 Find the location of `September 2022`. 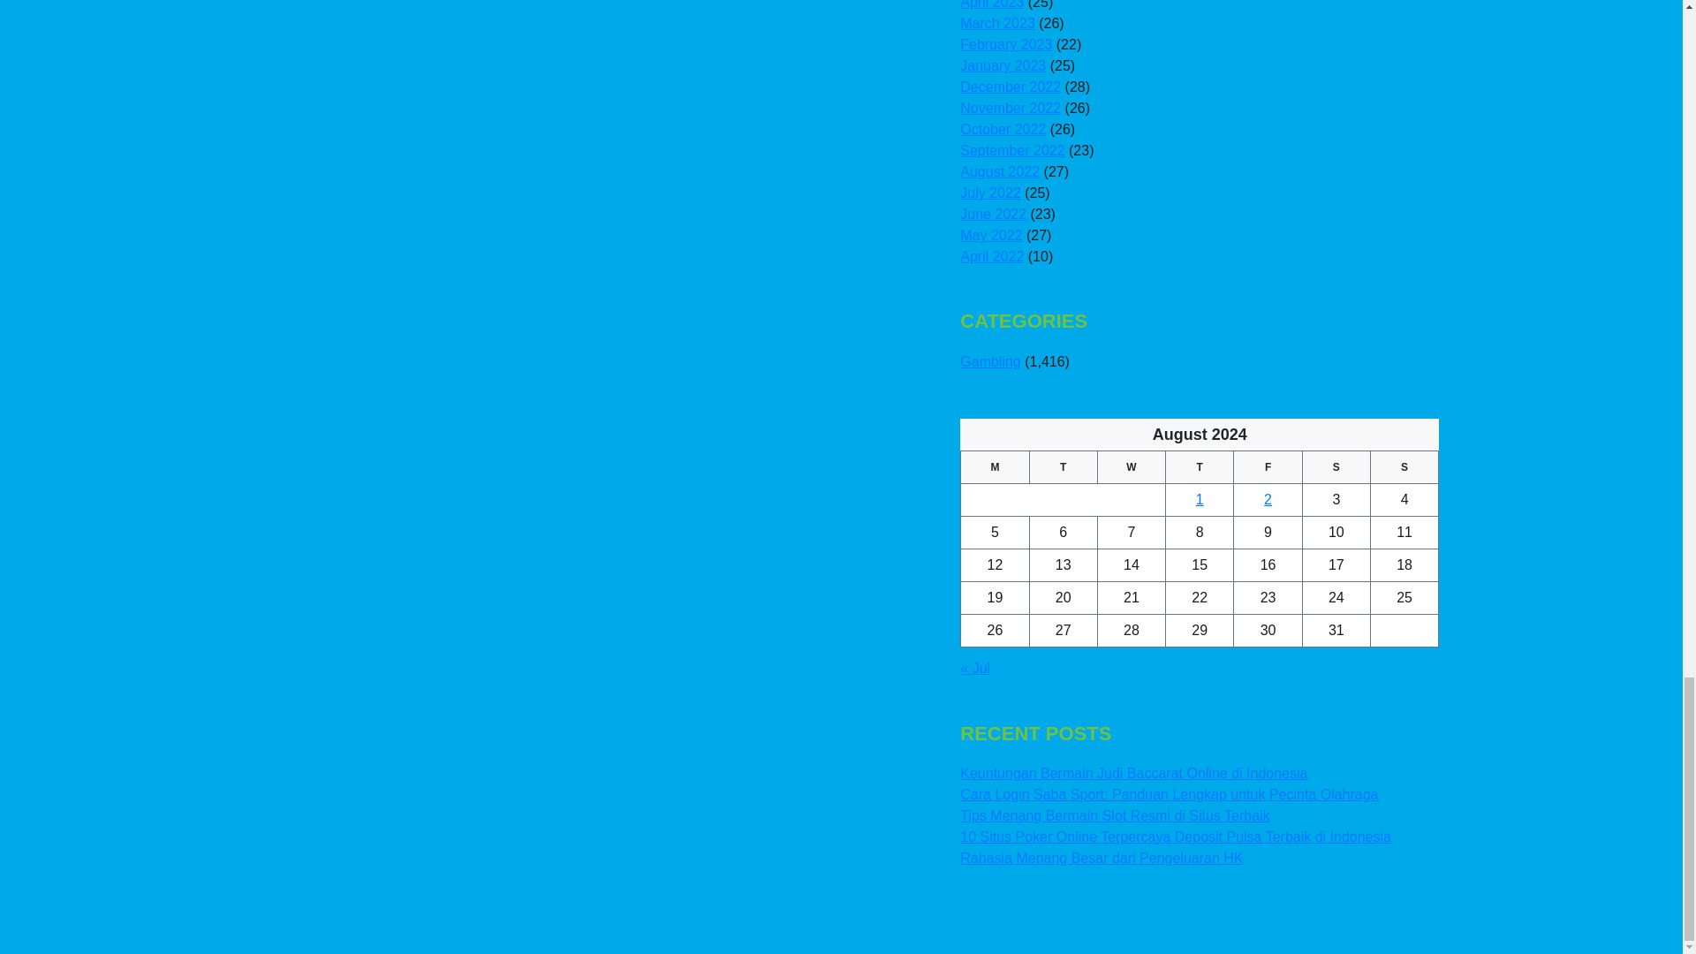

September 2022 is located at coordinates (1012, 150).